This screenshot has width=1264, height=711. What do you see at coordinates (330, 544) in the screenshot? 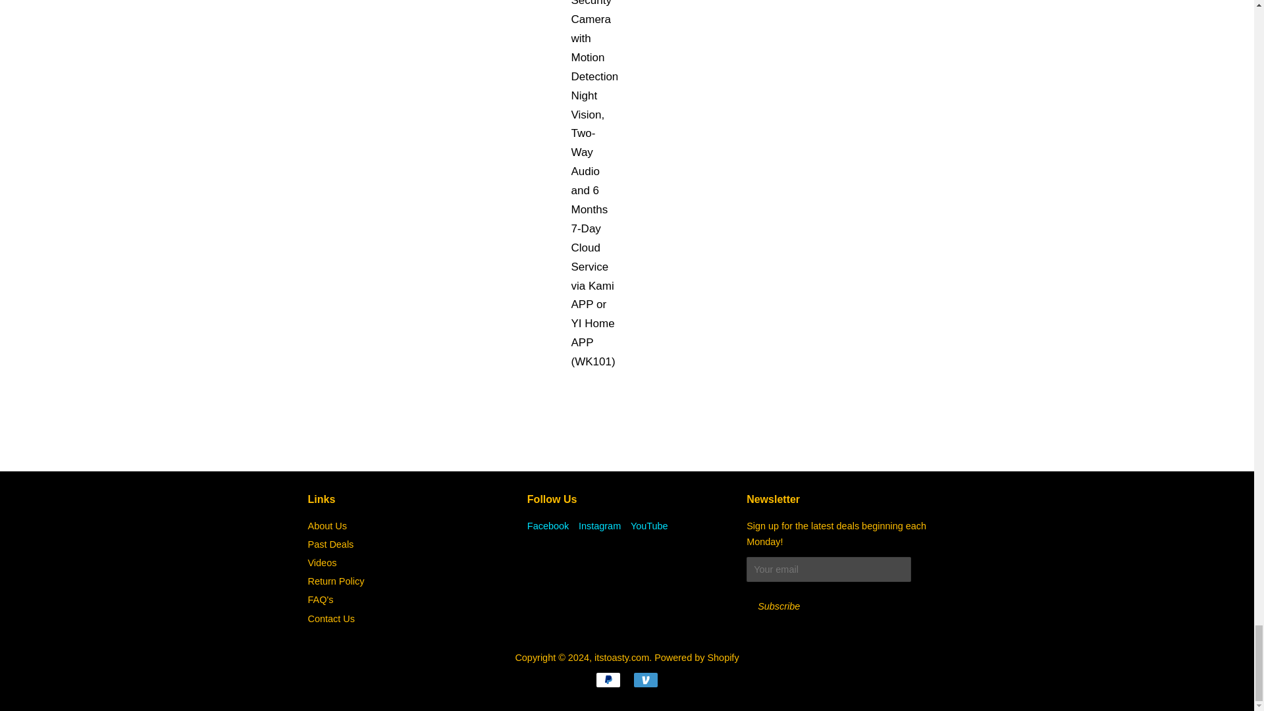
I see `Past Deals` at bounding box center [330, 544].